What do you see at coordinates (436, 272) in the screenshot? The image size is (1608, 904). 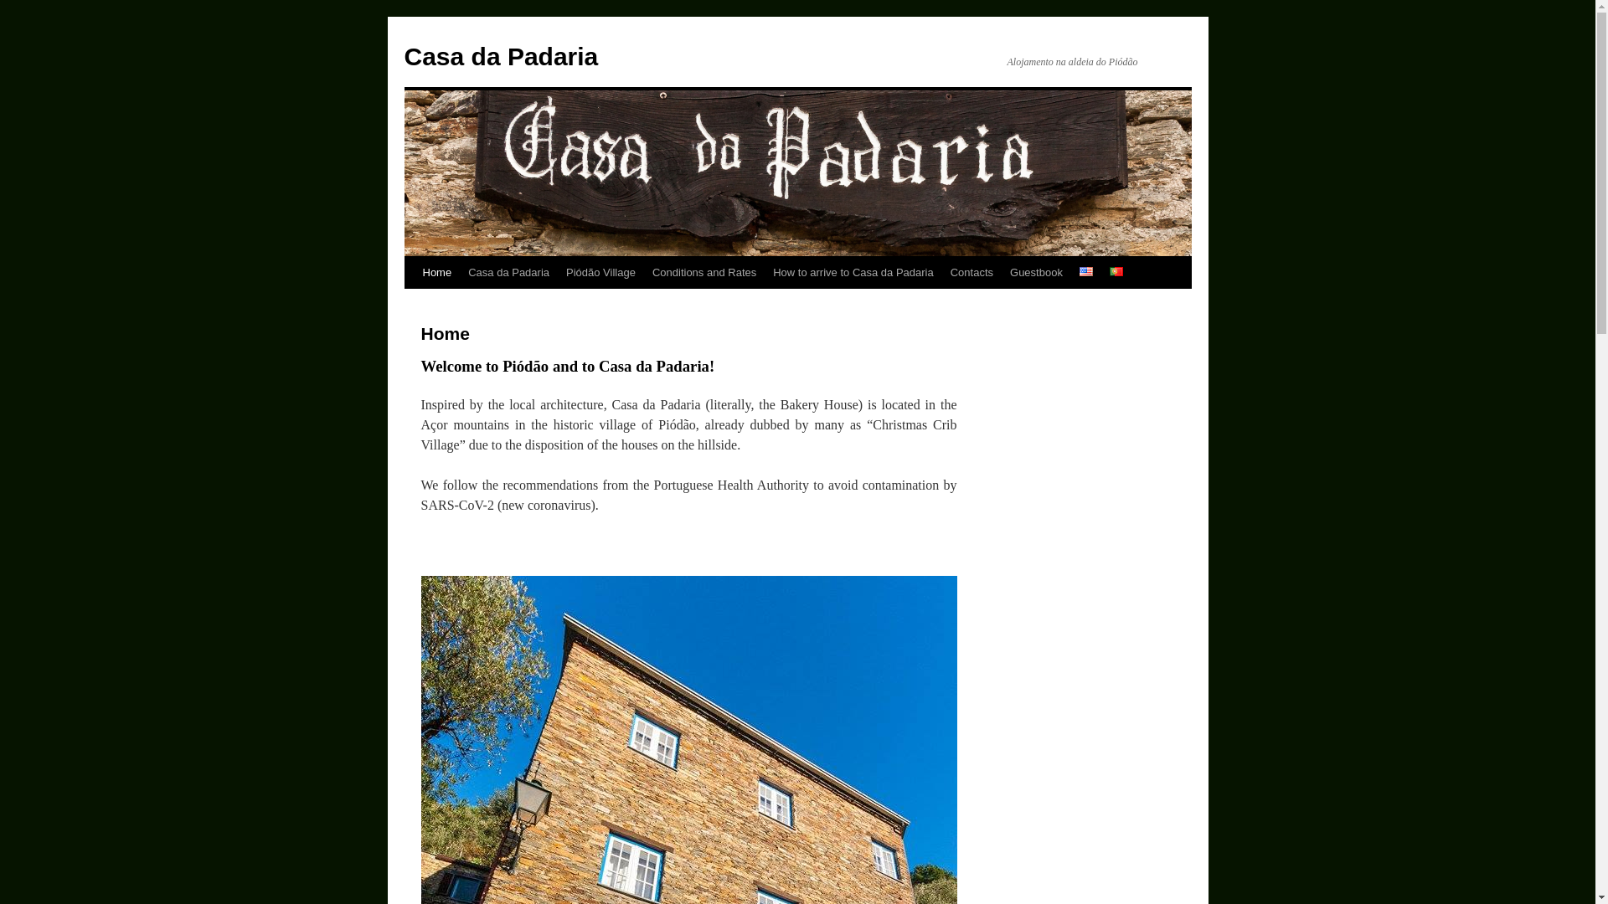 I see `Home` at bounding box center [436, 272].